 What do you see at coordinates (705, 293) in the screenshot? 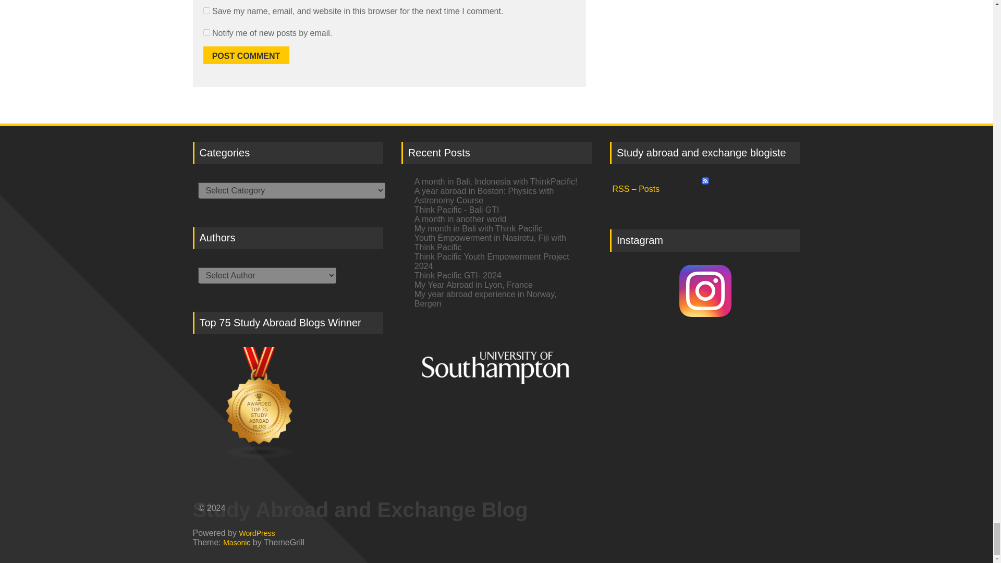
I see `Instagram` at bounding box center [705, 293].